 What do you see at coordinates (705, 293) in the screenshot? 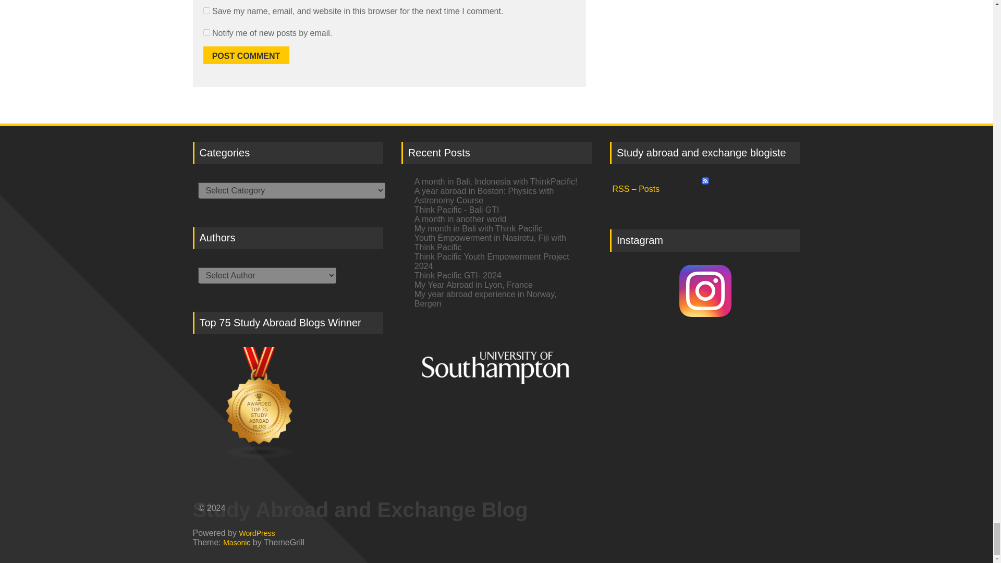
I see `Instagram` at bounding box center [705, 293].